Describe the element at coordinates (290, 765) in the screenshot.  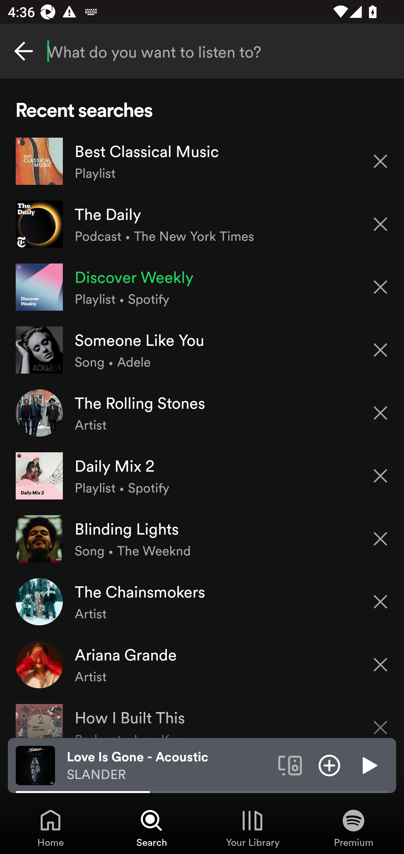
I see `Connect to a device. Opens the devices menu` at that location.